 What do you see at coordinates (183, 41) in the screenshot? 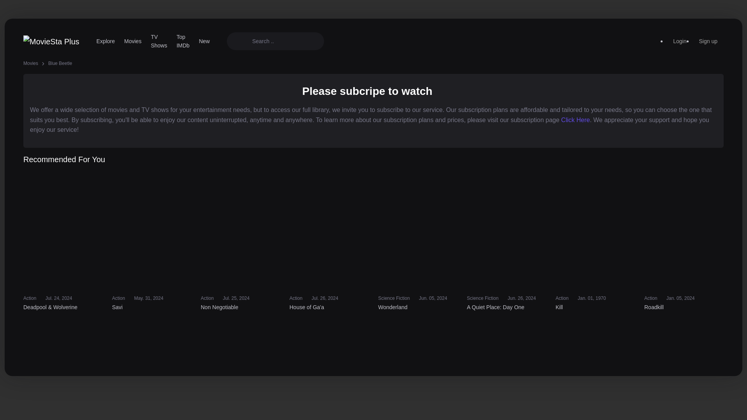
I see `Top IMDb` at bounding box center [183, 41].